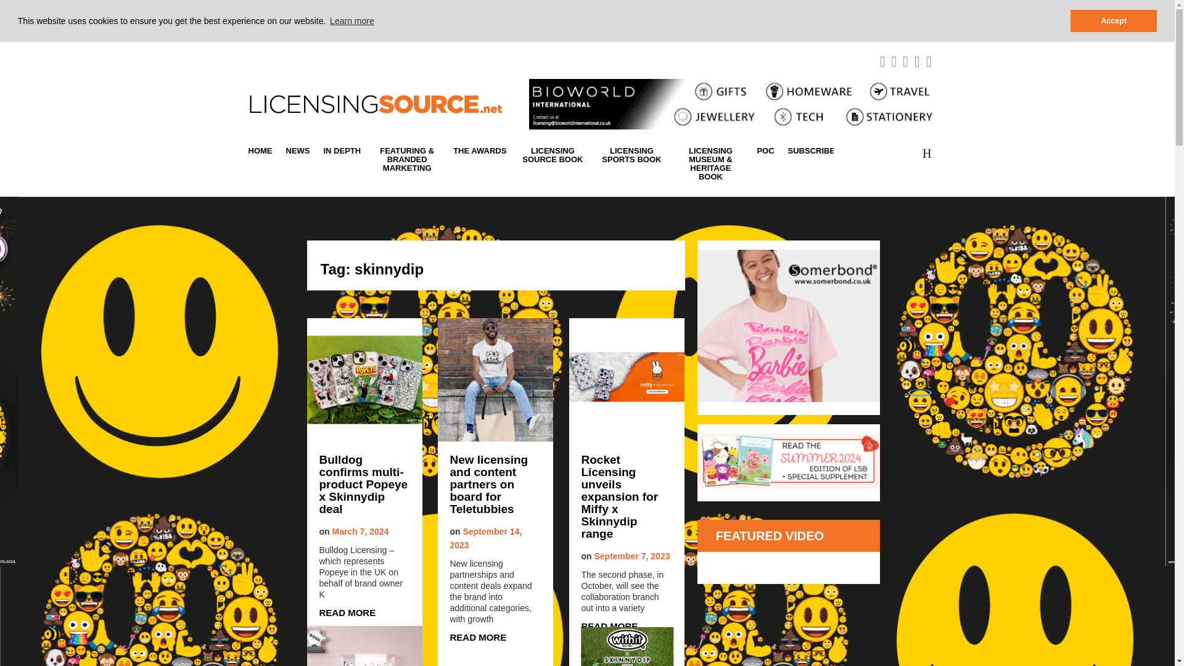 The height and width of the screenshot is (666, 1184). I want to click on HOME, so click(263, 150).